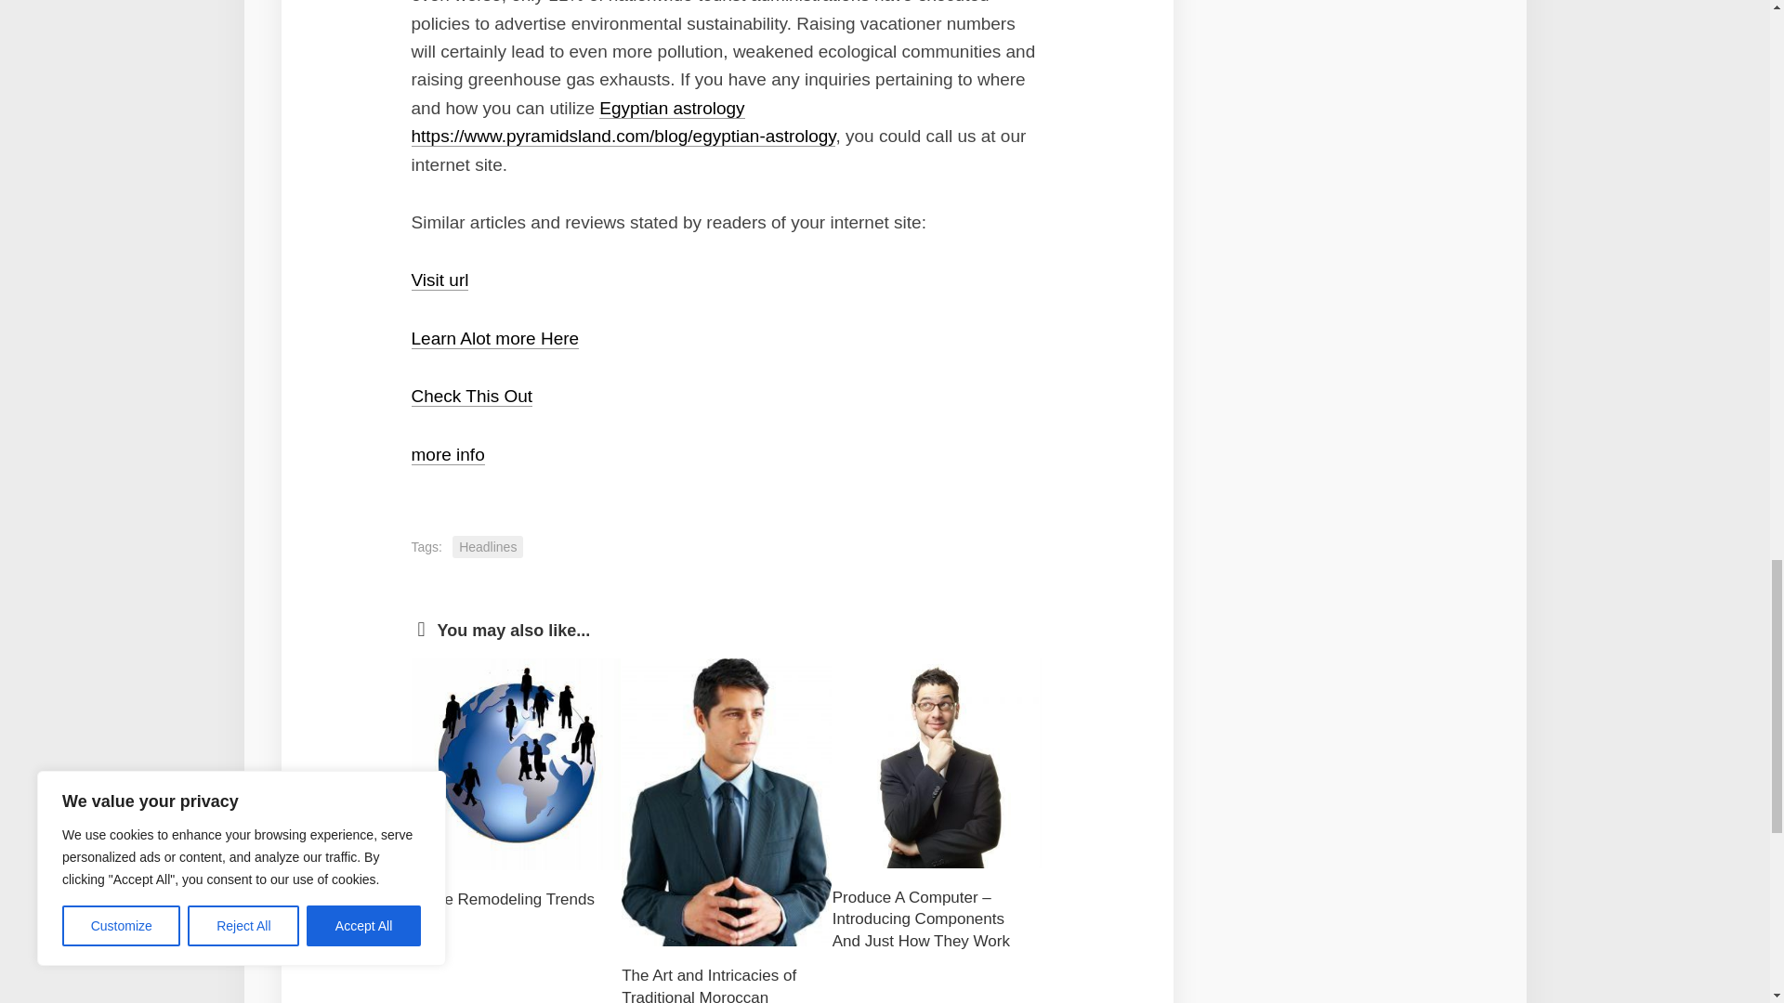 This screenshot has height=1003, width=1784. What do you see at coordinates (446, 455) in the screenshot?
I see `more info` at bounding box center [446, 455].